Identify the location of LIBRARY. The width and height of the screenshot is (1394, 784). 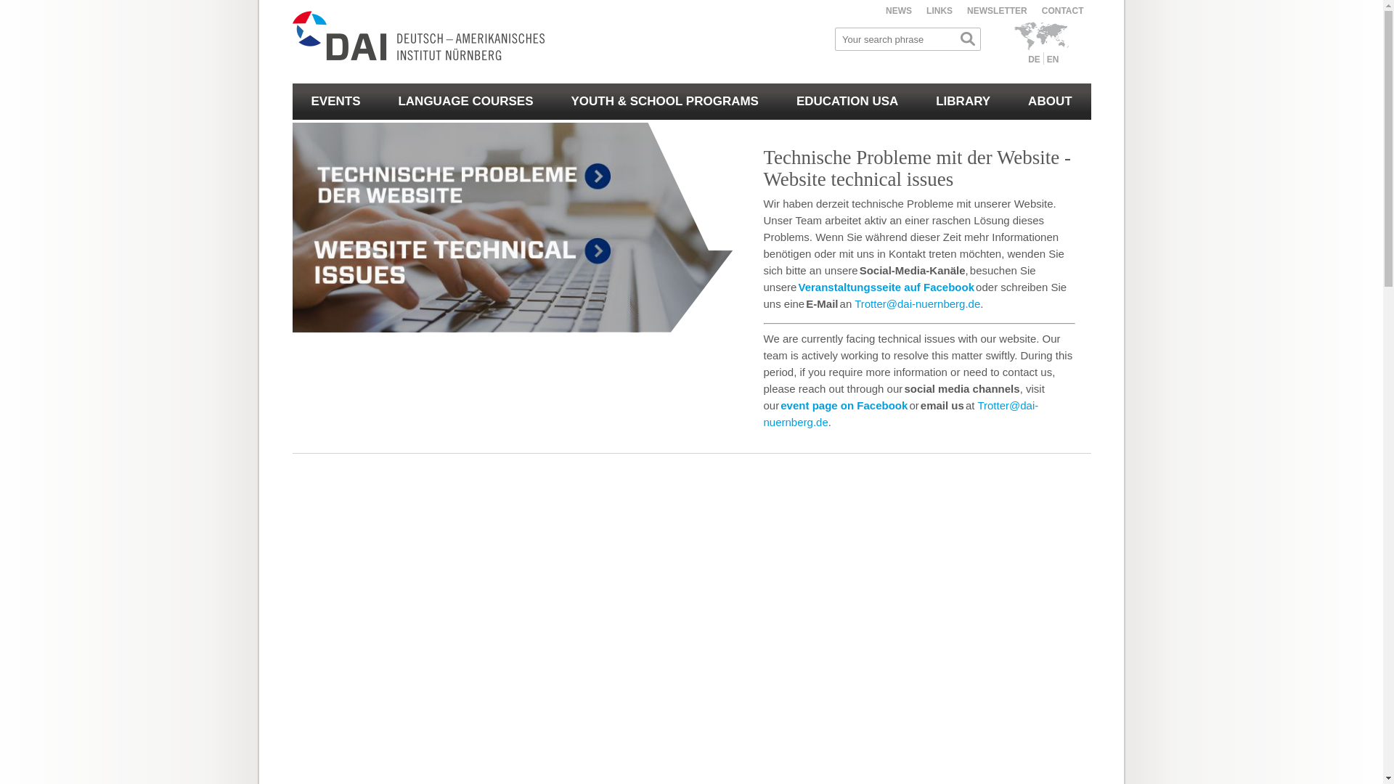
(963, 102).